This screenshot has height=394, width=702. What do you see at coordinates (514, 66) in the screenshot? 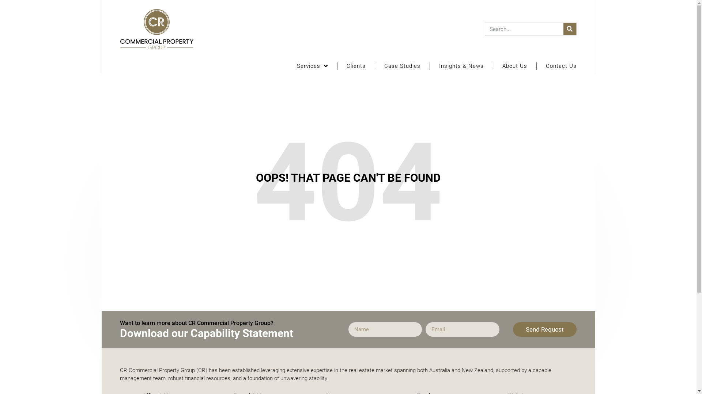
I see `About Us` at bounding box center [514, 66].